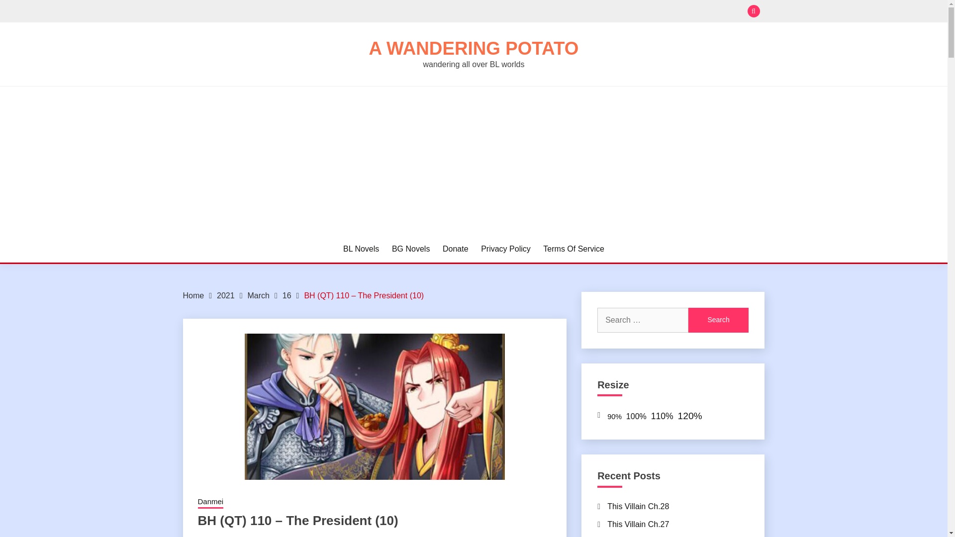 The width and height of the screenshot is (955, 537). What do you see at coordinates (718, 320) in the screenshot?
I see `Search` at bounding box center [718, 320].